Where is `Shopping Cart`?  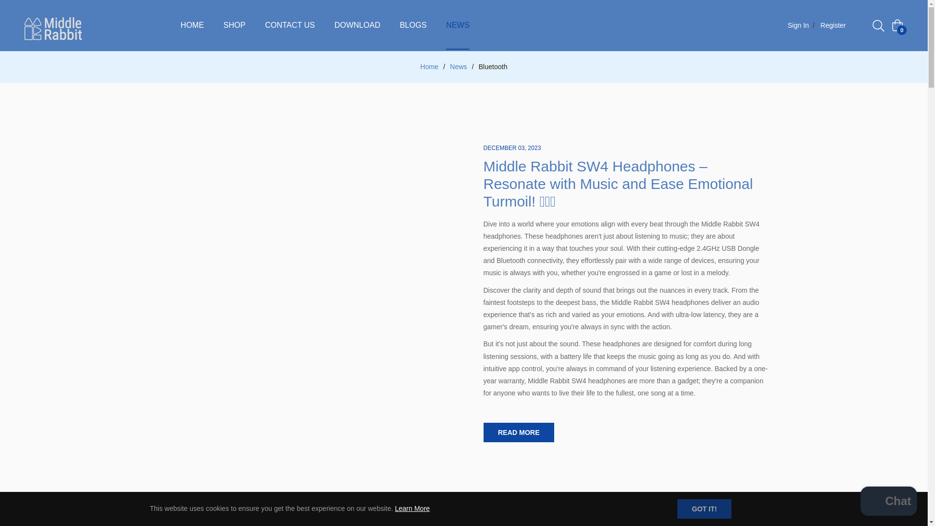 Shopping Cart is located at coordinates (897, 25).